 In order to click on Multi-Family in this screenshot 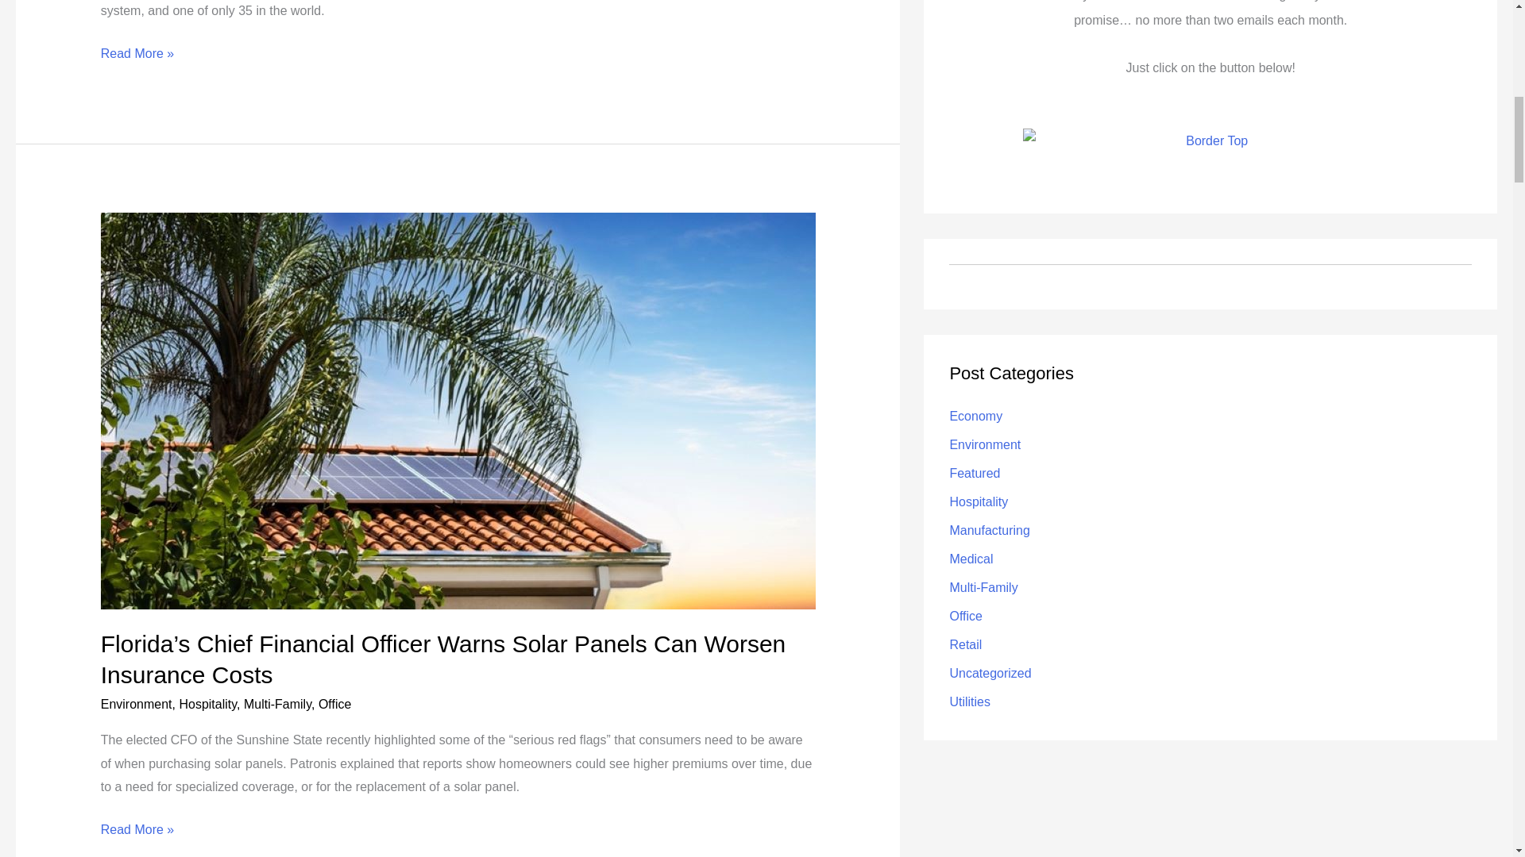, I will do `click(277, 703)`.